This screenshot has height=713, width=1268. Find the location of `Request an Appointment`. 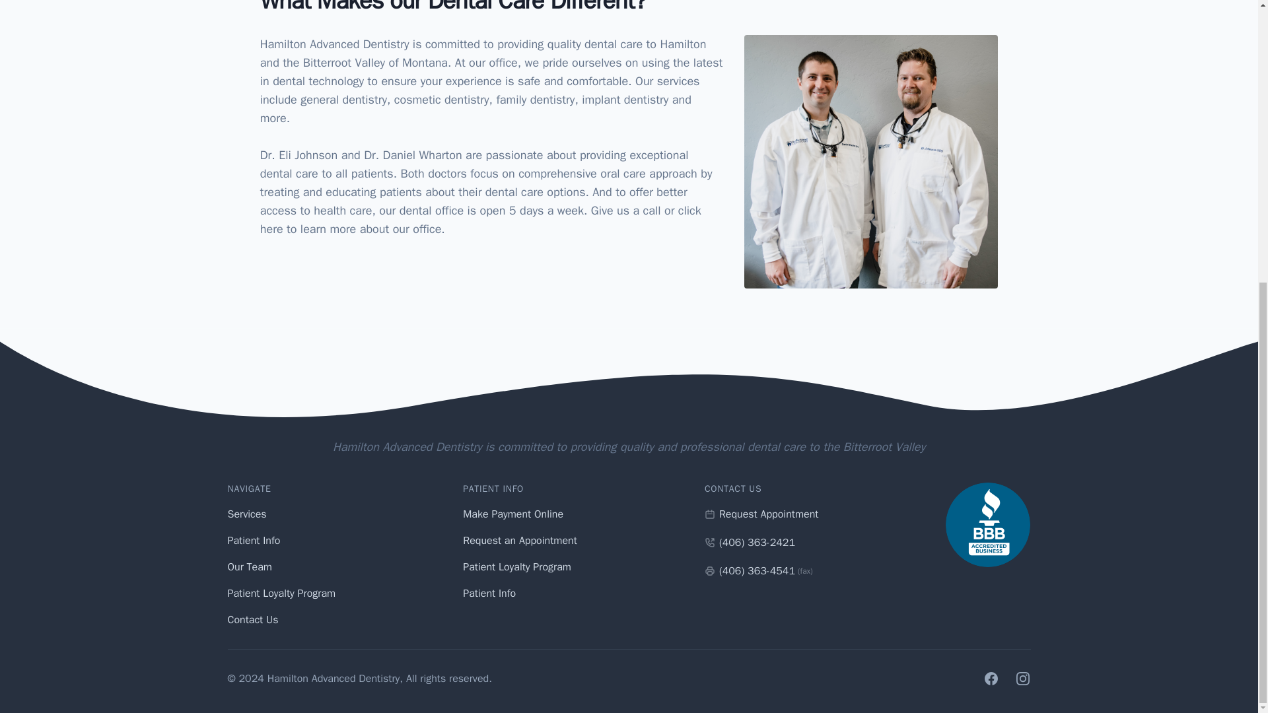

Request an Appointment is located at coordinates (519, 540).